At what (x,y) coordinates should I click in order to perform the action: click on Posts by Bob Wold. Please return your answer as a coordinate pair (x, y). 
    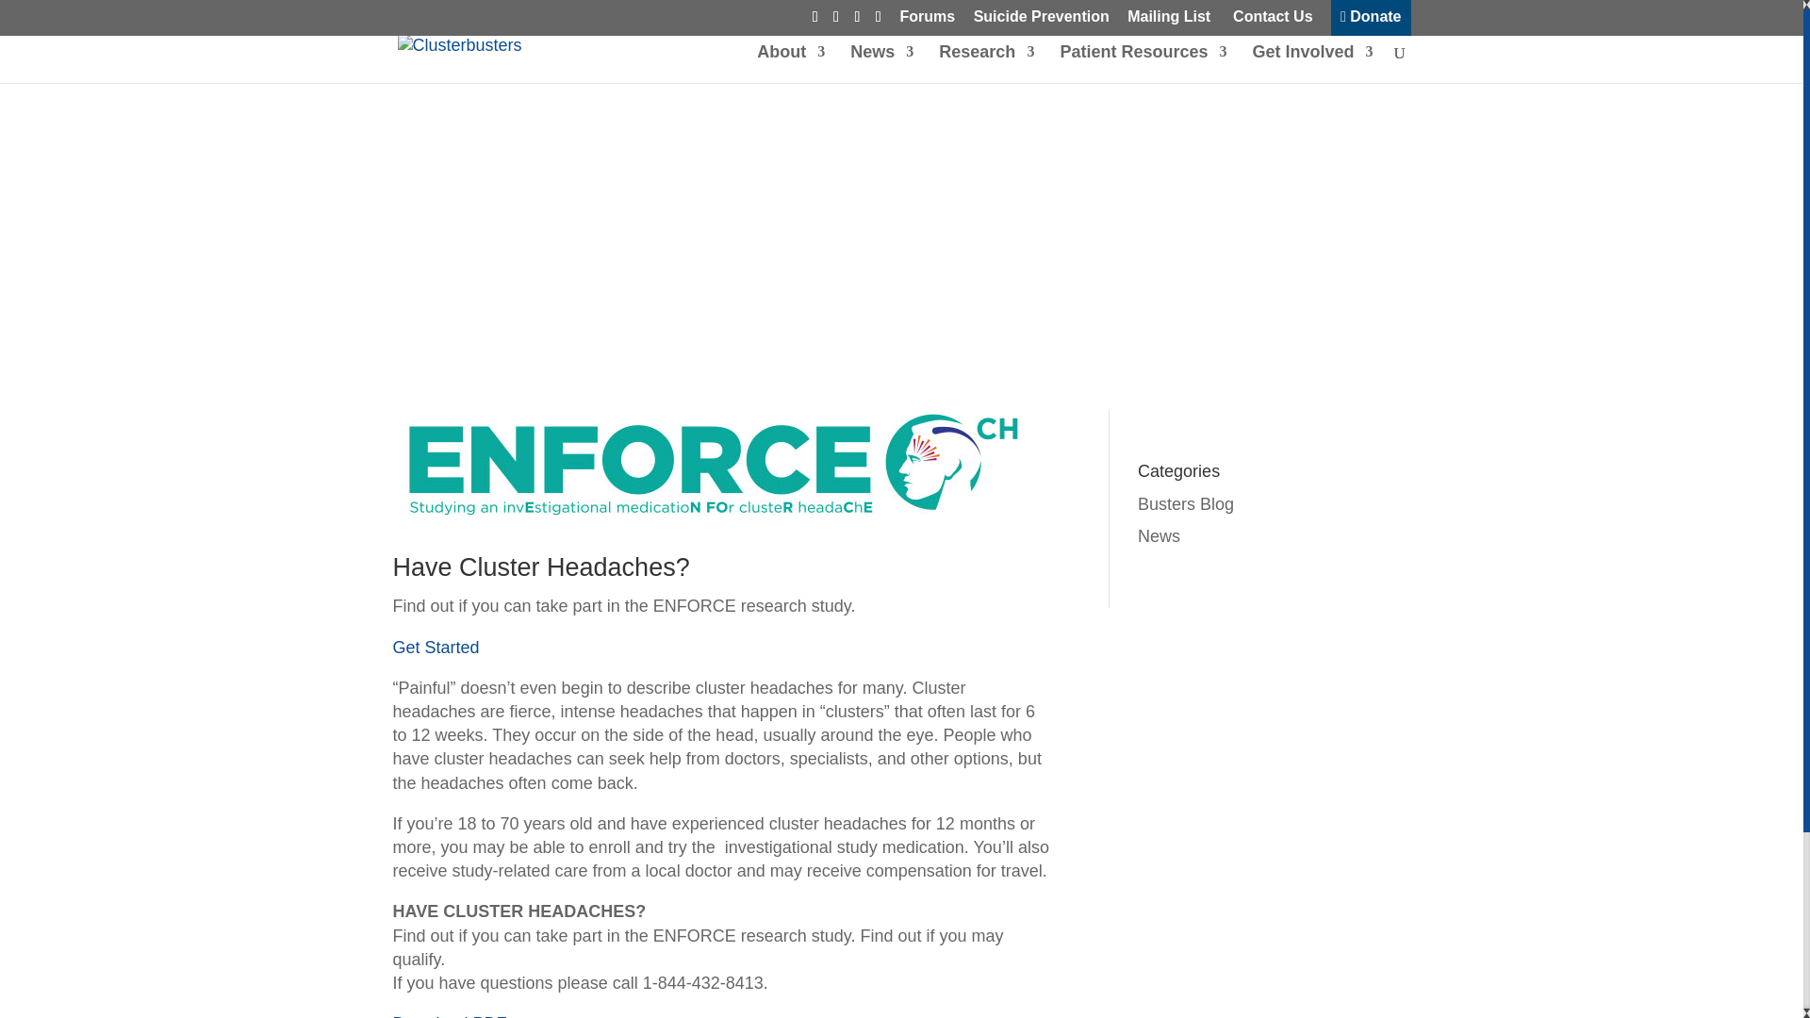
    Looking at the image, I should click on (452, 243).